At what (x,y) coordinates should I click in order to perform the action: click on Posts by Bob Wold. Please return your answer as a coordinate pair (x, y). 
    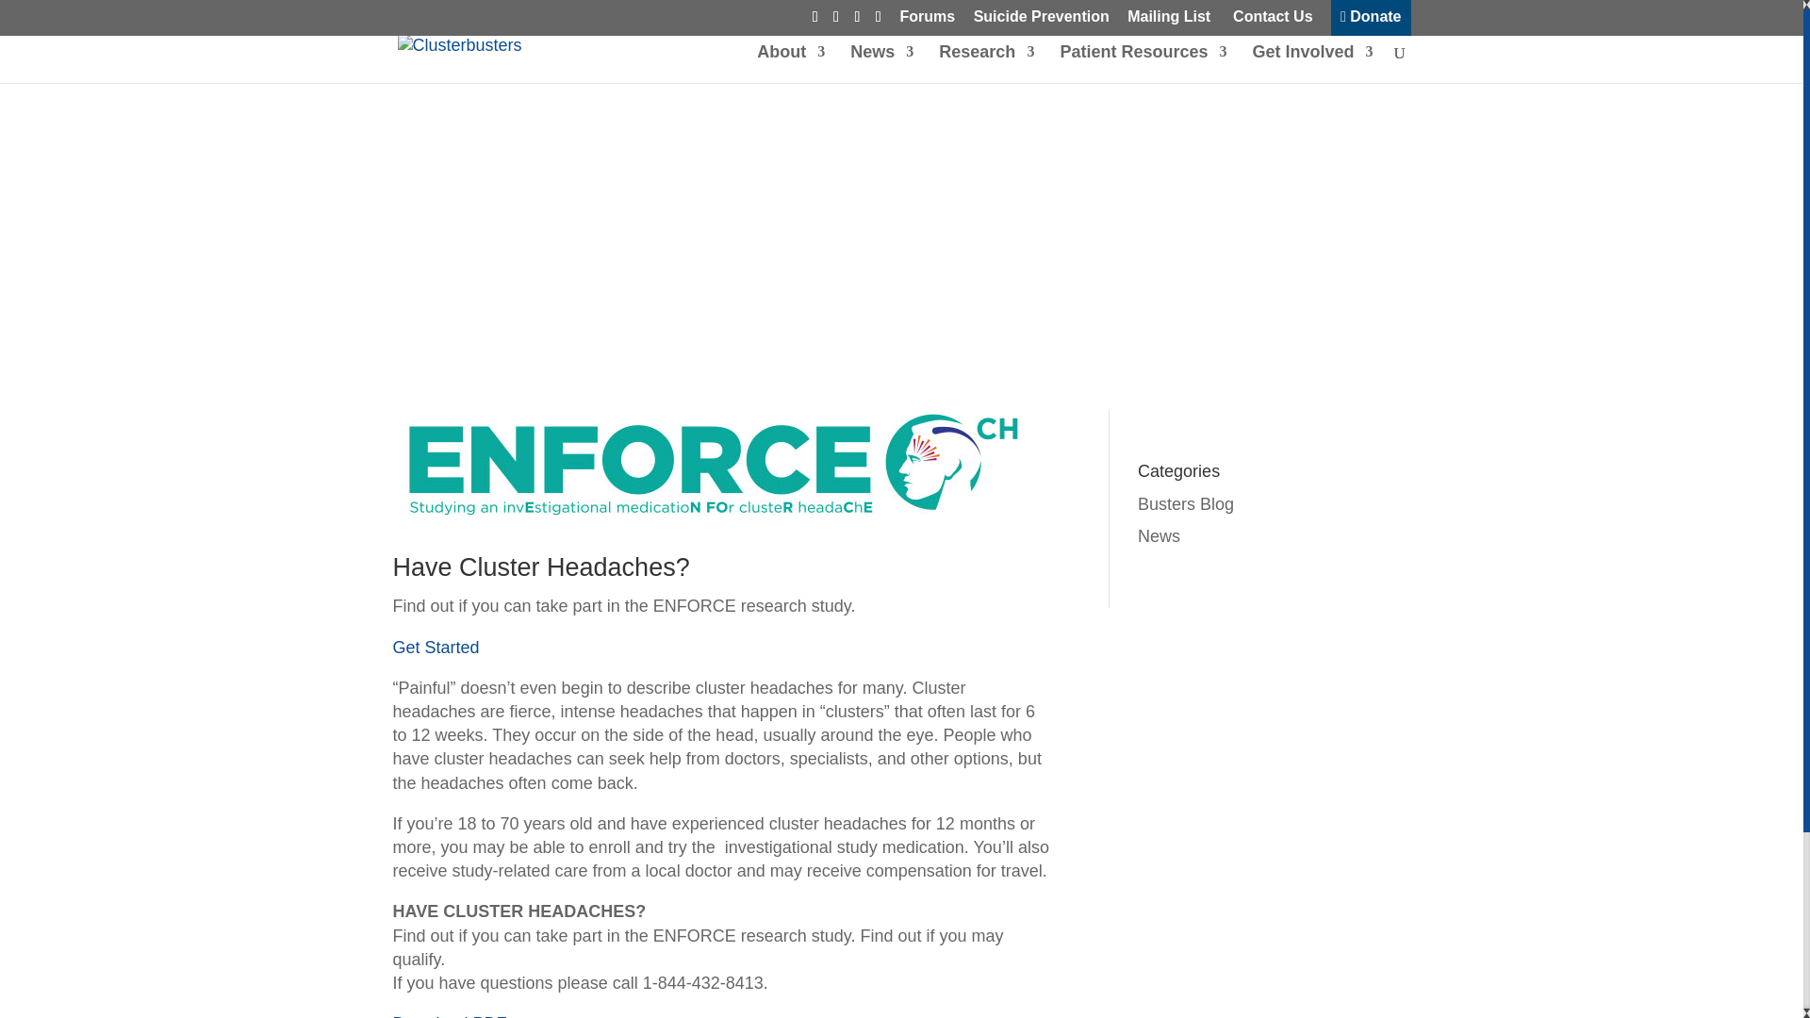
    Looking at the image, I should click on (452, 243).